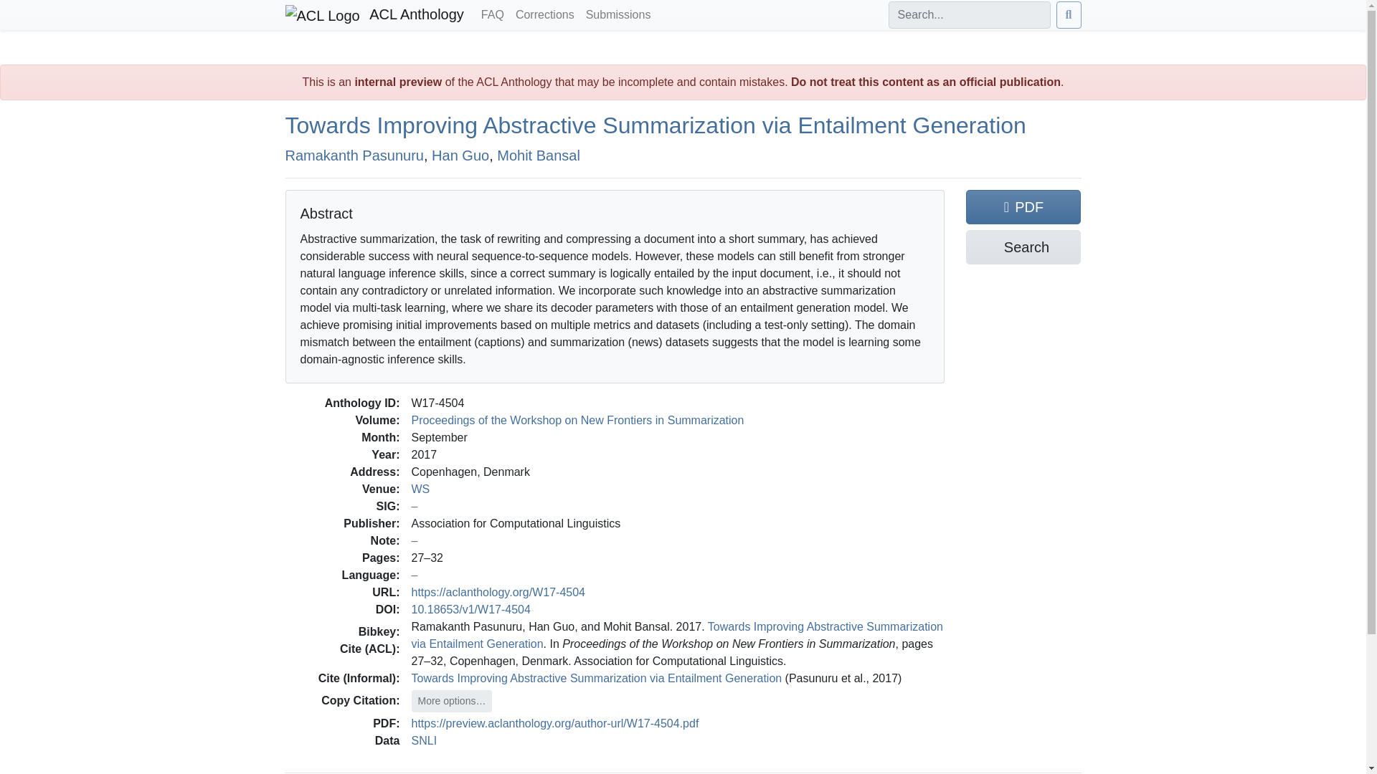 This screenshot has height=774, width=1377. I want to click on To the current version of the paper by DOI, so click(470, 609).